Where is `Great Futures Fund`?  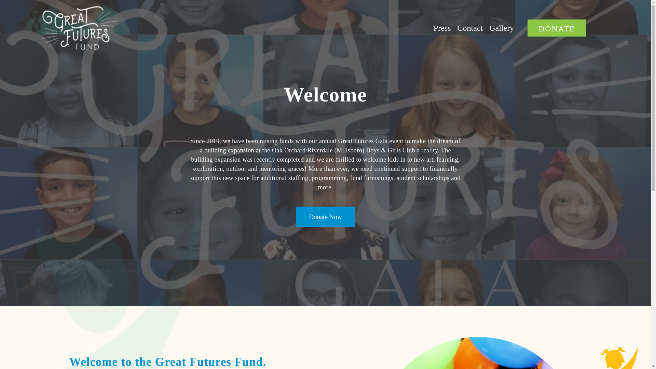
Great Futures Fund is located at coordinates (79, 28).